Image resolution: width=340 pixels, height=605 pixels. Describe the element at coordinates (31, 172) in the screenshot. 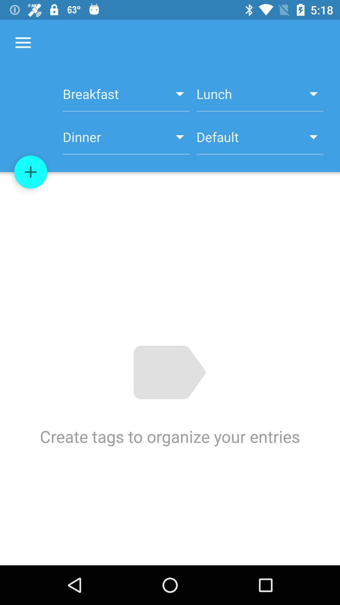

I see `add meal` at that location.